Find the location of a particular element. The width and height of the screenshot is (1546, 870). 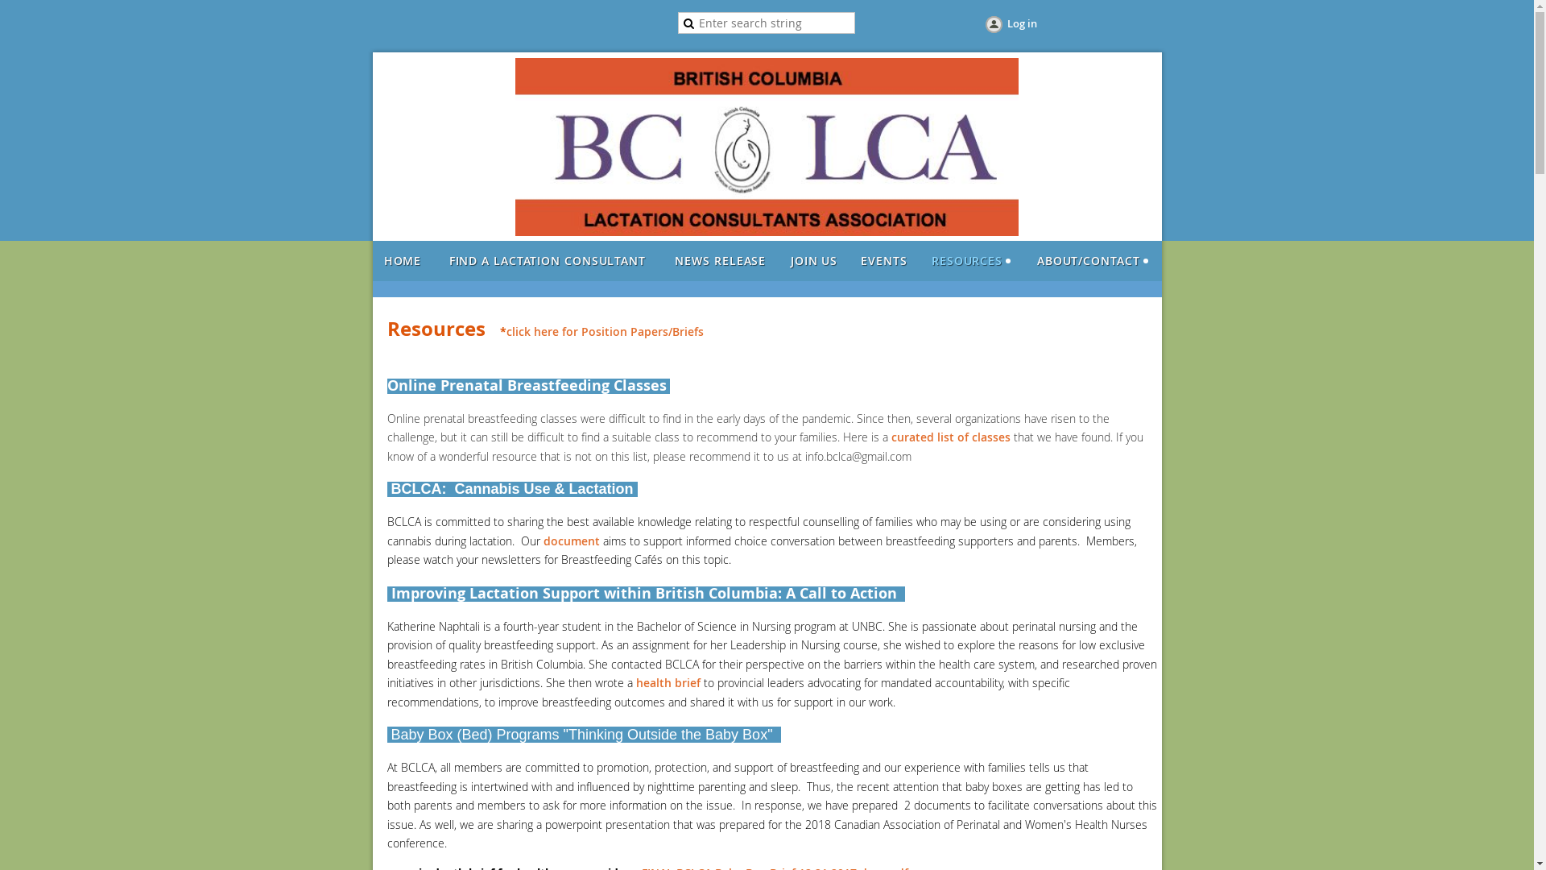

RESOURCES is located at coordinates (971, 261).